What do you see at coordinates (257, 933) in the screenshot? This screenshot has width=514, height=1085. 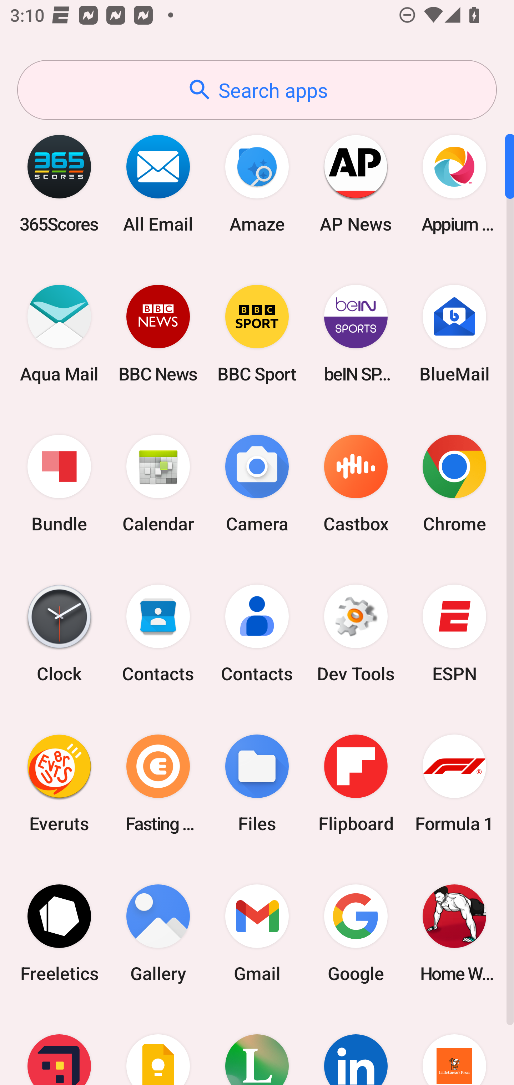 I see `Gmail` at bounding box center [257, 933].